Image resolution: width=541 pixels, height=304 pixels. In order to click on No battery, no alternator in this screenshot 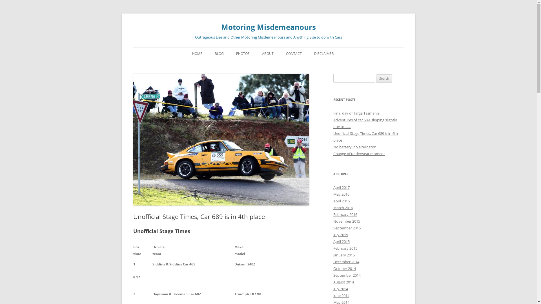, I will do `click(354, 147)`.